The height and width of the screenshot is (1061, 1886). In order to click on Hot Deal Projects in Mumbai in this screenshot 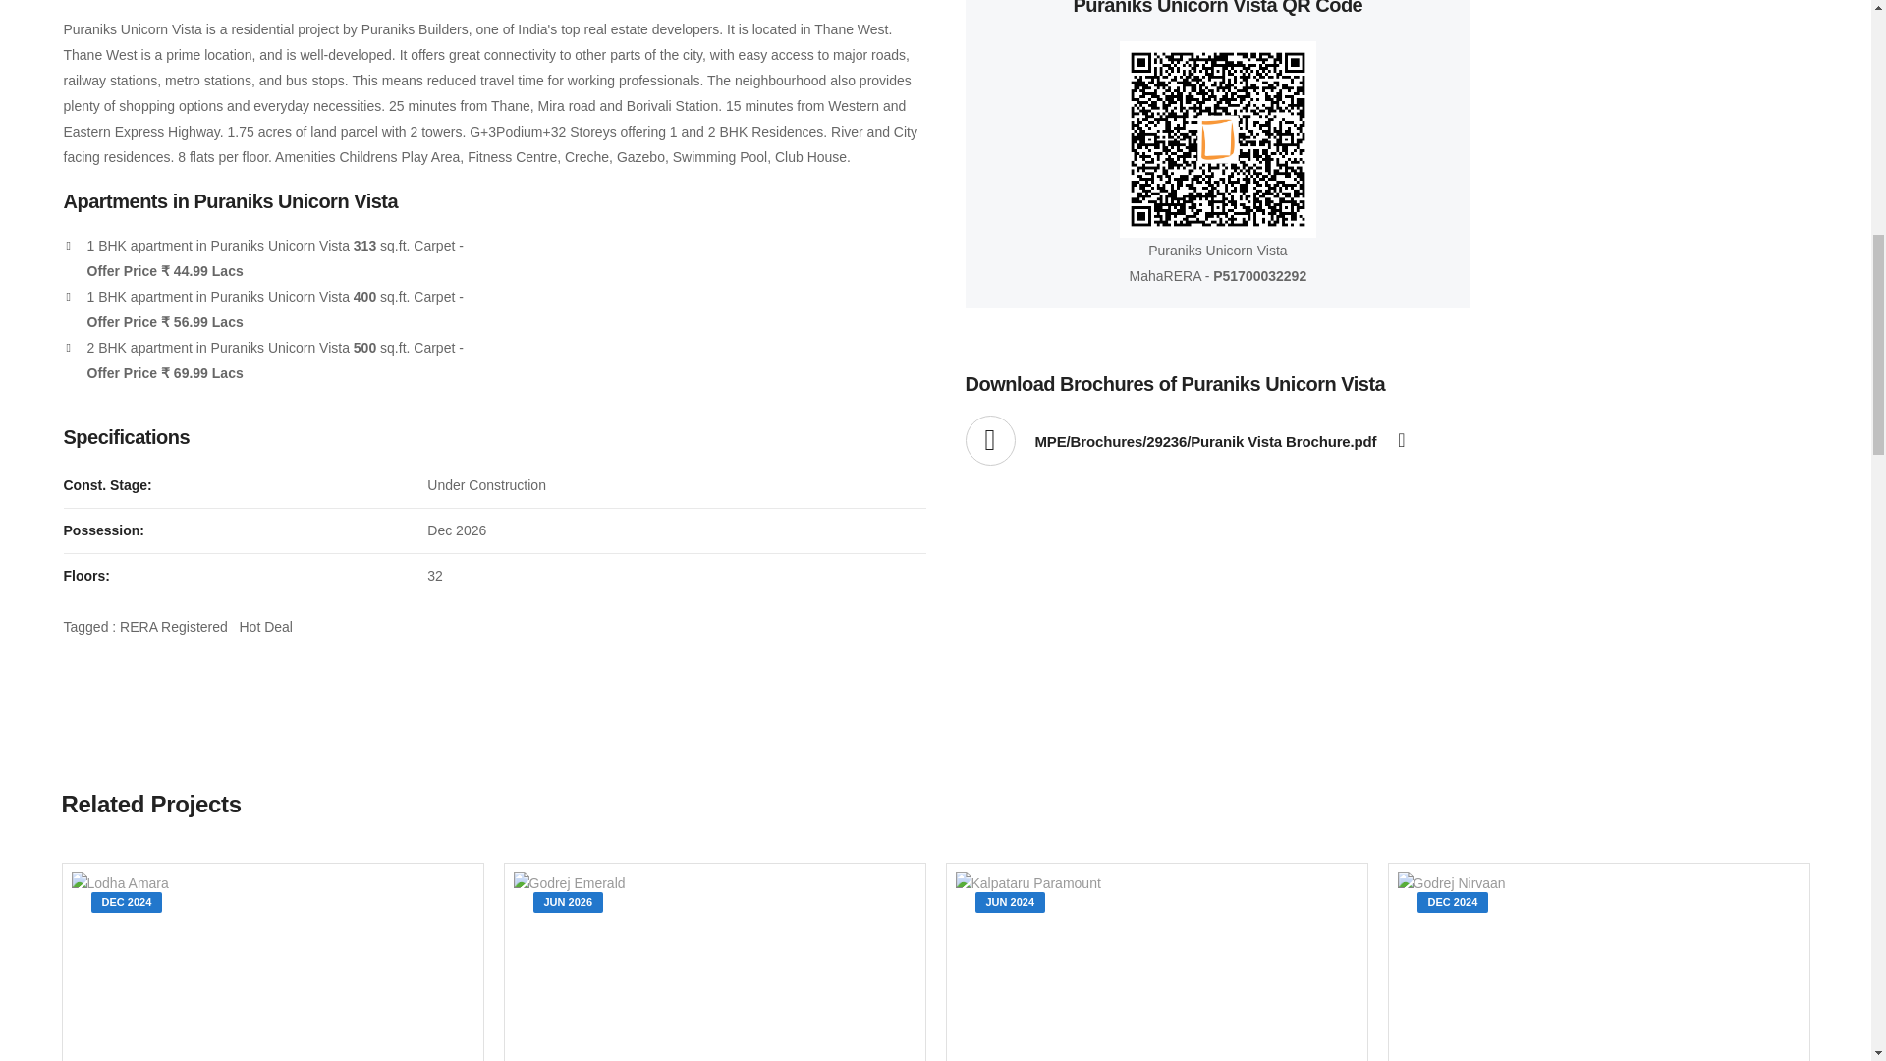, I will do `click(265, 626)`.